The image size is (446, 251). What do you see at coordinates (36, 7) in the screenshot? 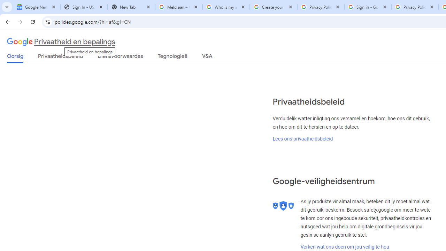
I see `Google News` at bounding box center [36, 7].